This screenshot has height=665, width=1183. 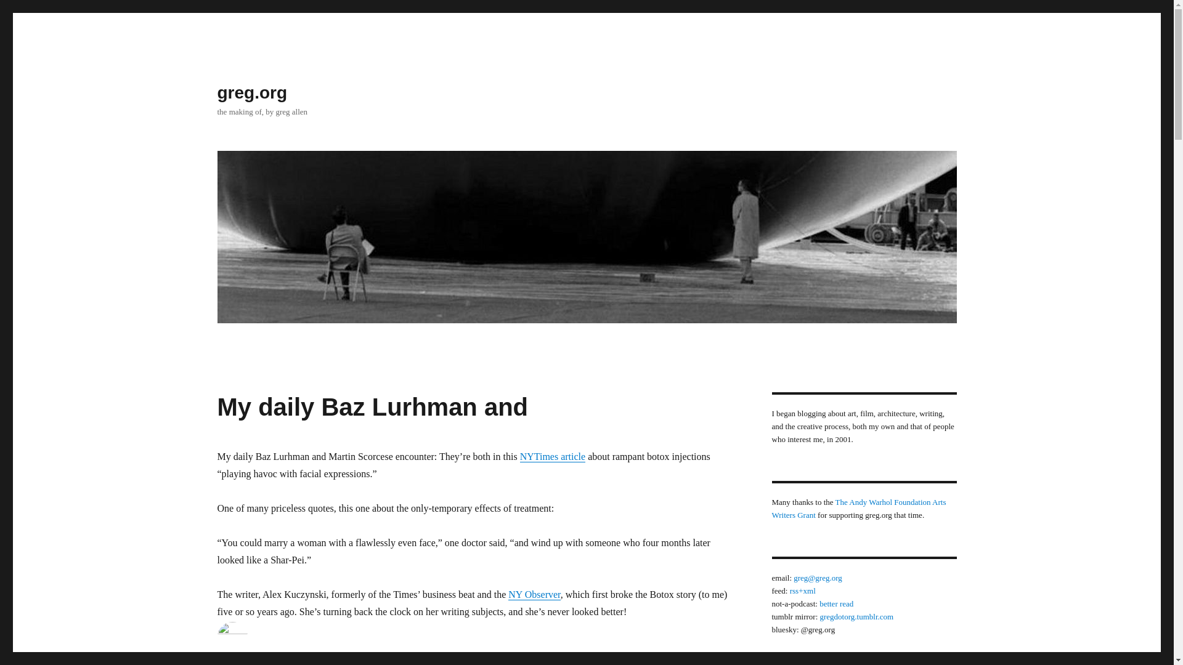 What do you see at coordinates (836, 603) in the screenshot?
I see `better read` at bounding box center [836, 603].